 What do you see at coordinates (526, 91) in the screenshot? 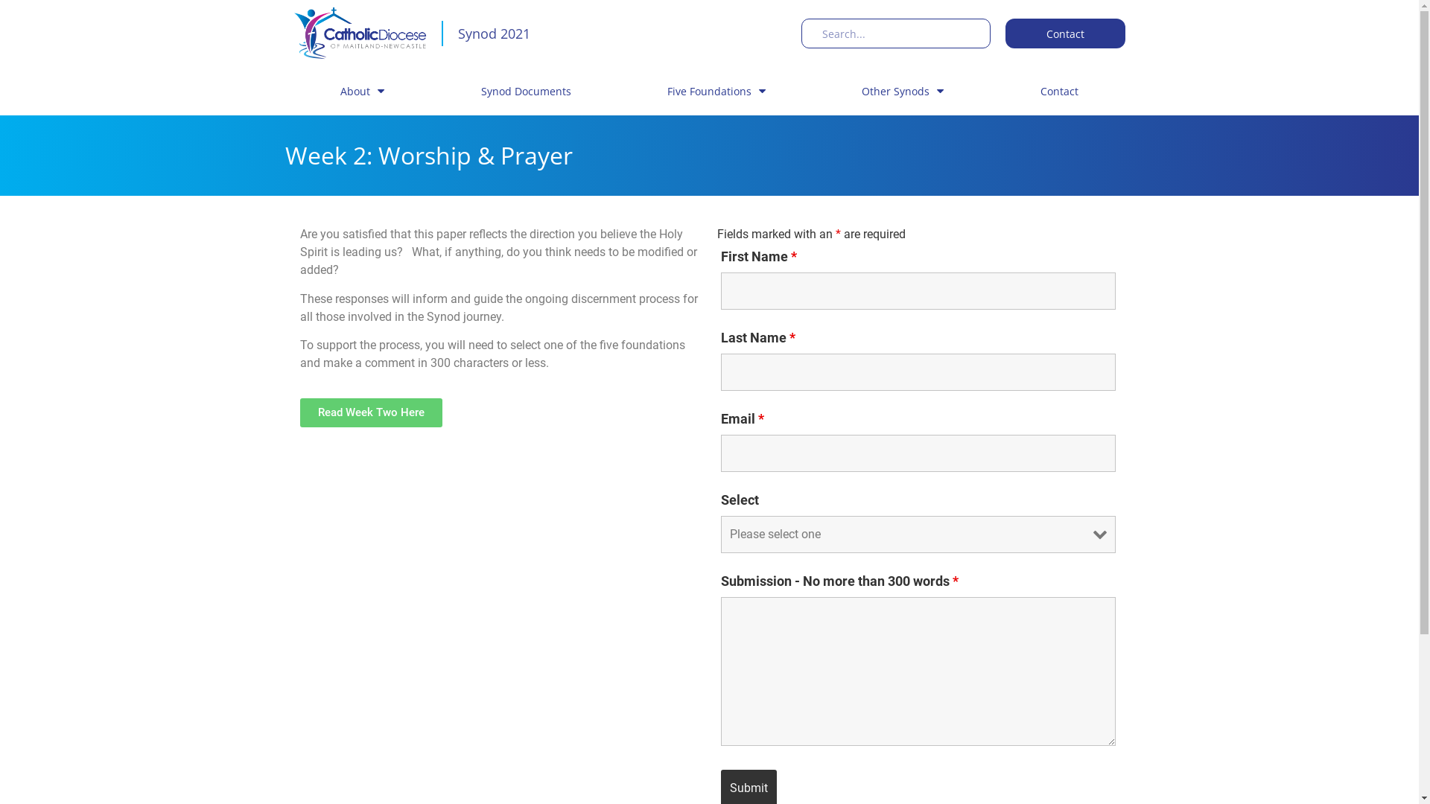
I see `Synod Documents` at bounding box center [526, 91].